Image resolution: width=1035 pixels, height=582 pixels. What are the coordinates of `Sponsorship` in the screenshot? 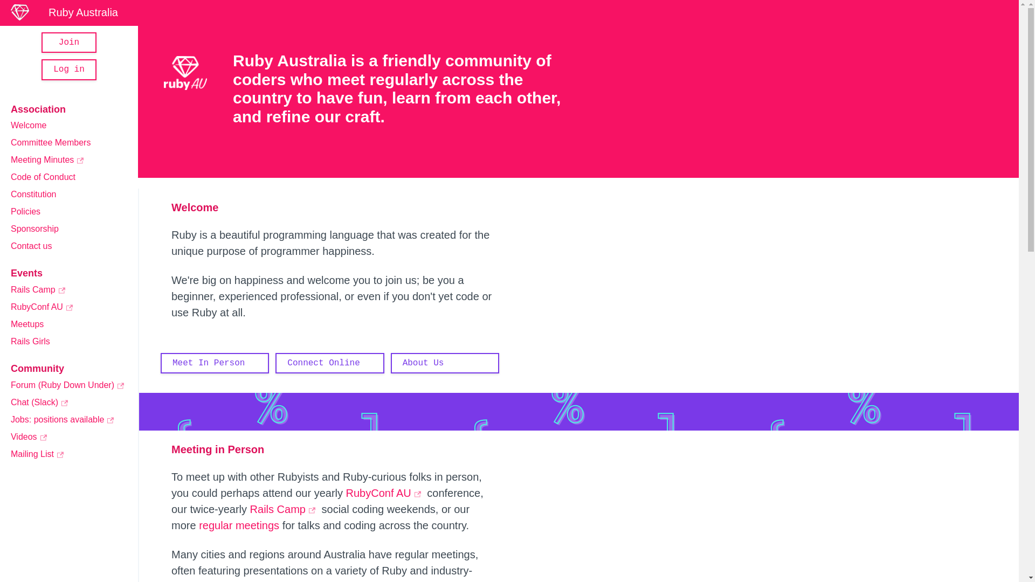 It's located at (34, 228).